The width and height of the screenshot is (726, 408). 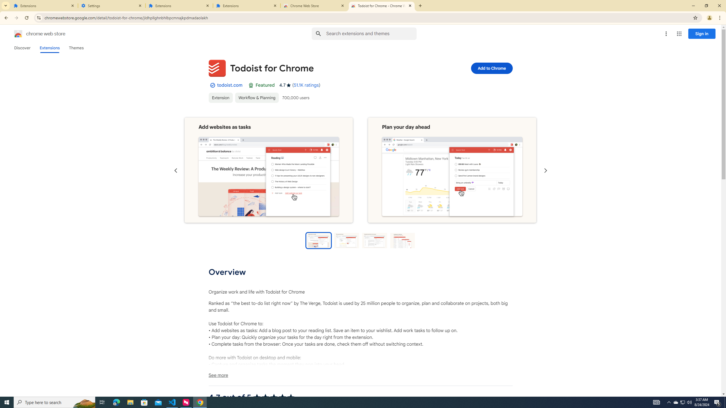 I want to click on Todoist for Chrome - Chrome Web Store, so click(x=382, y=6).